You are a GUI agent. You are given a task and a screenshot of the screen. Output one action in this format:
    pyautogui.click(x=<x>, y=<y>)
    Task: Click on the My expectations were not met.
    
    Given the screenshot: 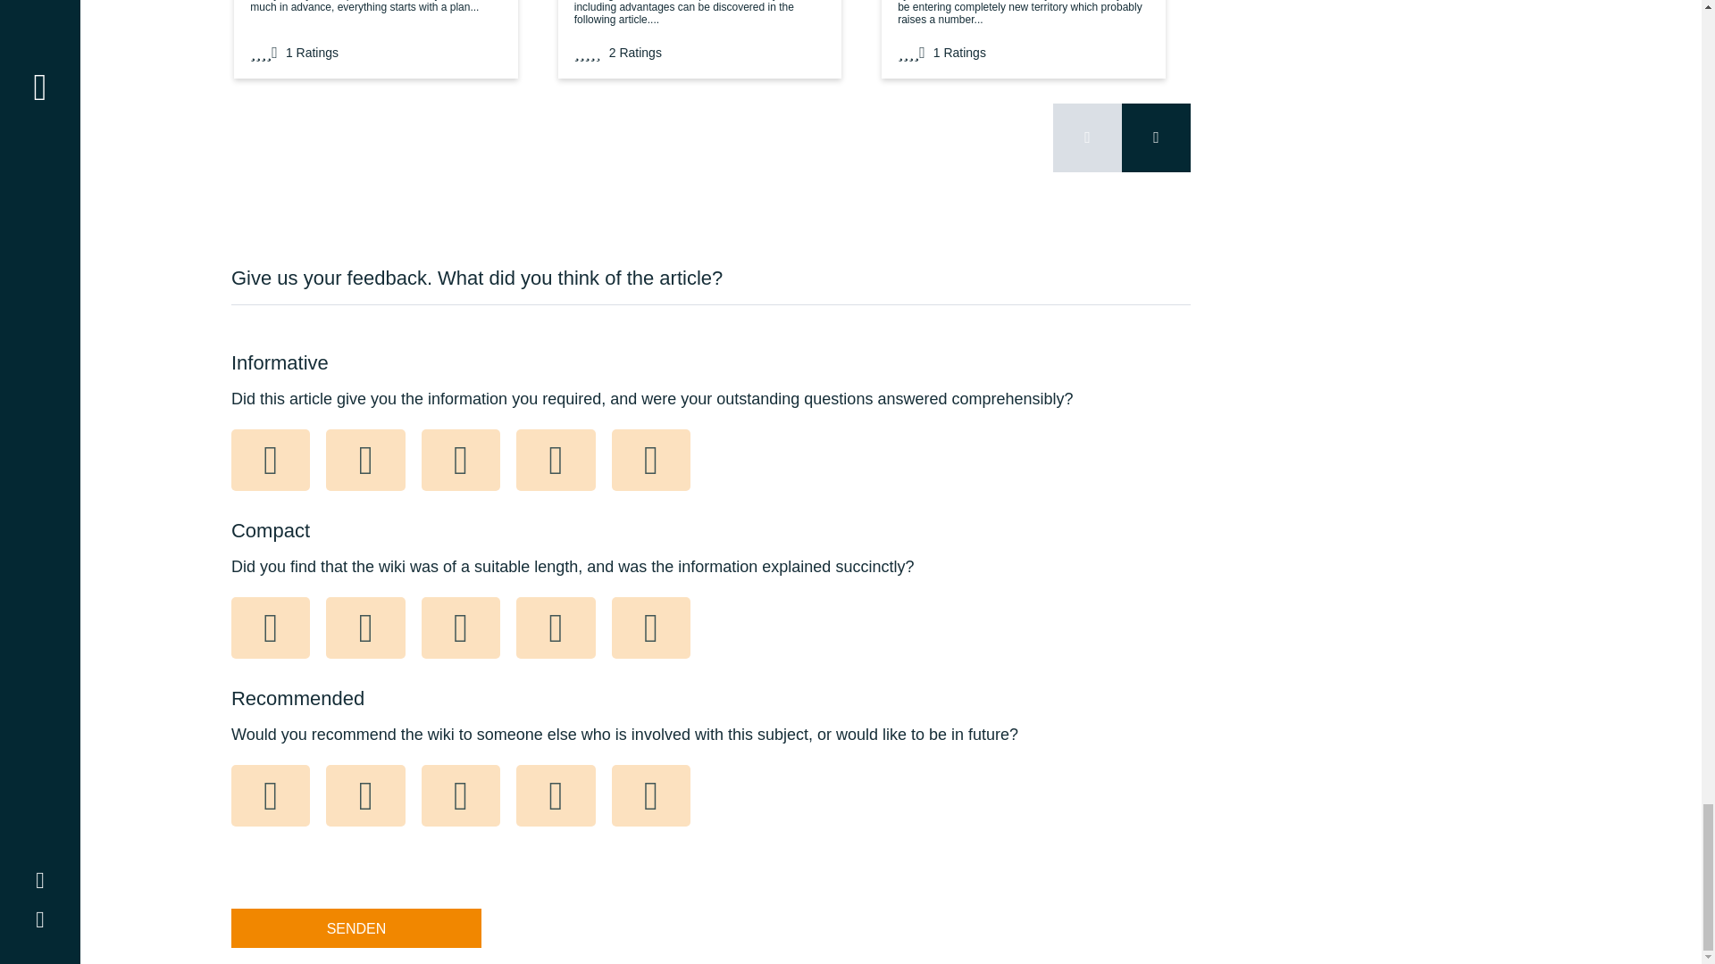 What is the action you would take?
    pyautogui.click(x=271, y=461)
    